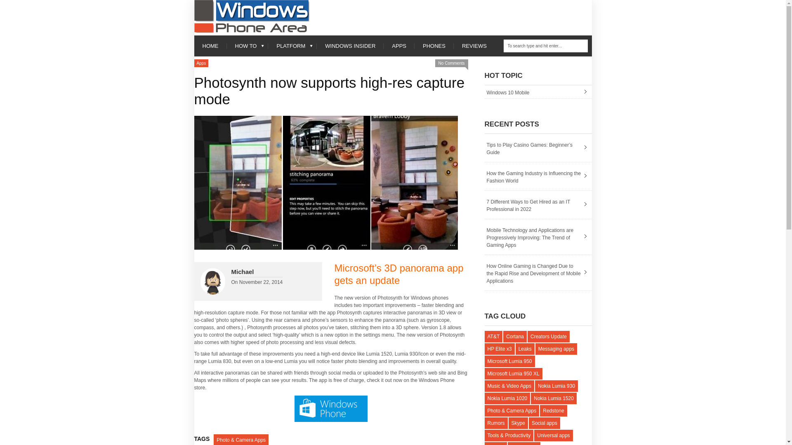 This screenshot has width=792, height=445. What do you see at coordinates (545, 46) in the screenshot?
I see `To search type and hit enter...` at bounding box center [545, 46].